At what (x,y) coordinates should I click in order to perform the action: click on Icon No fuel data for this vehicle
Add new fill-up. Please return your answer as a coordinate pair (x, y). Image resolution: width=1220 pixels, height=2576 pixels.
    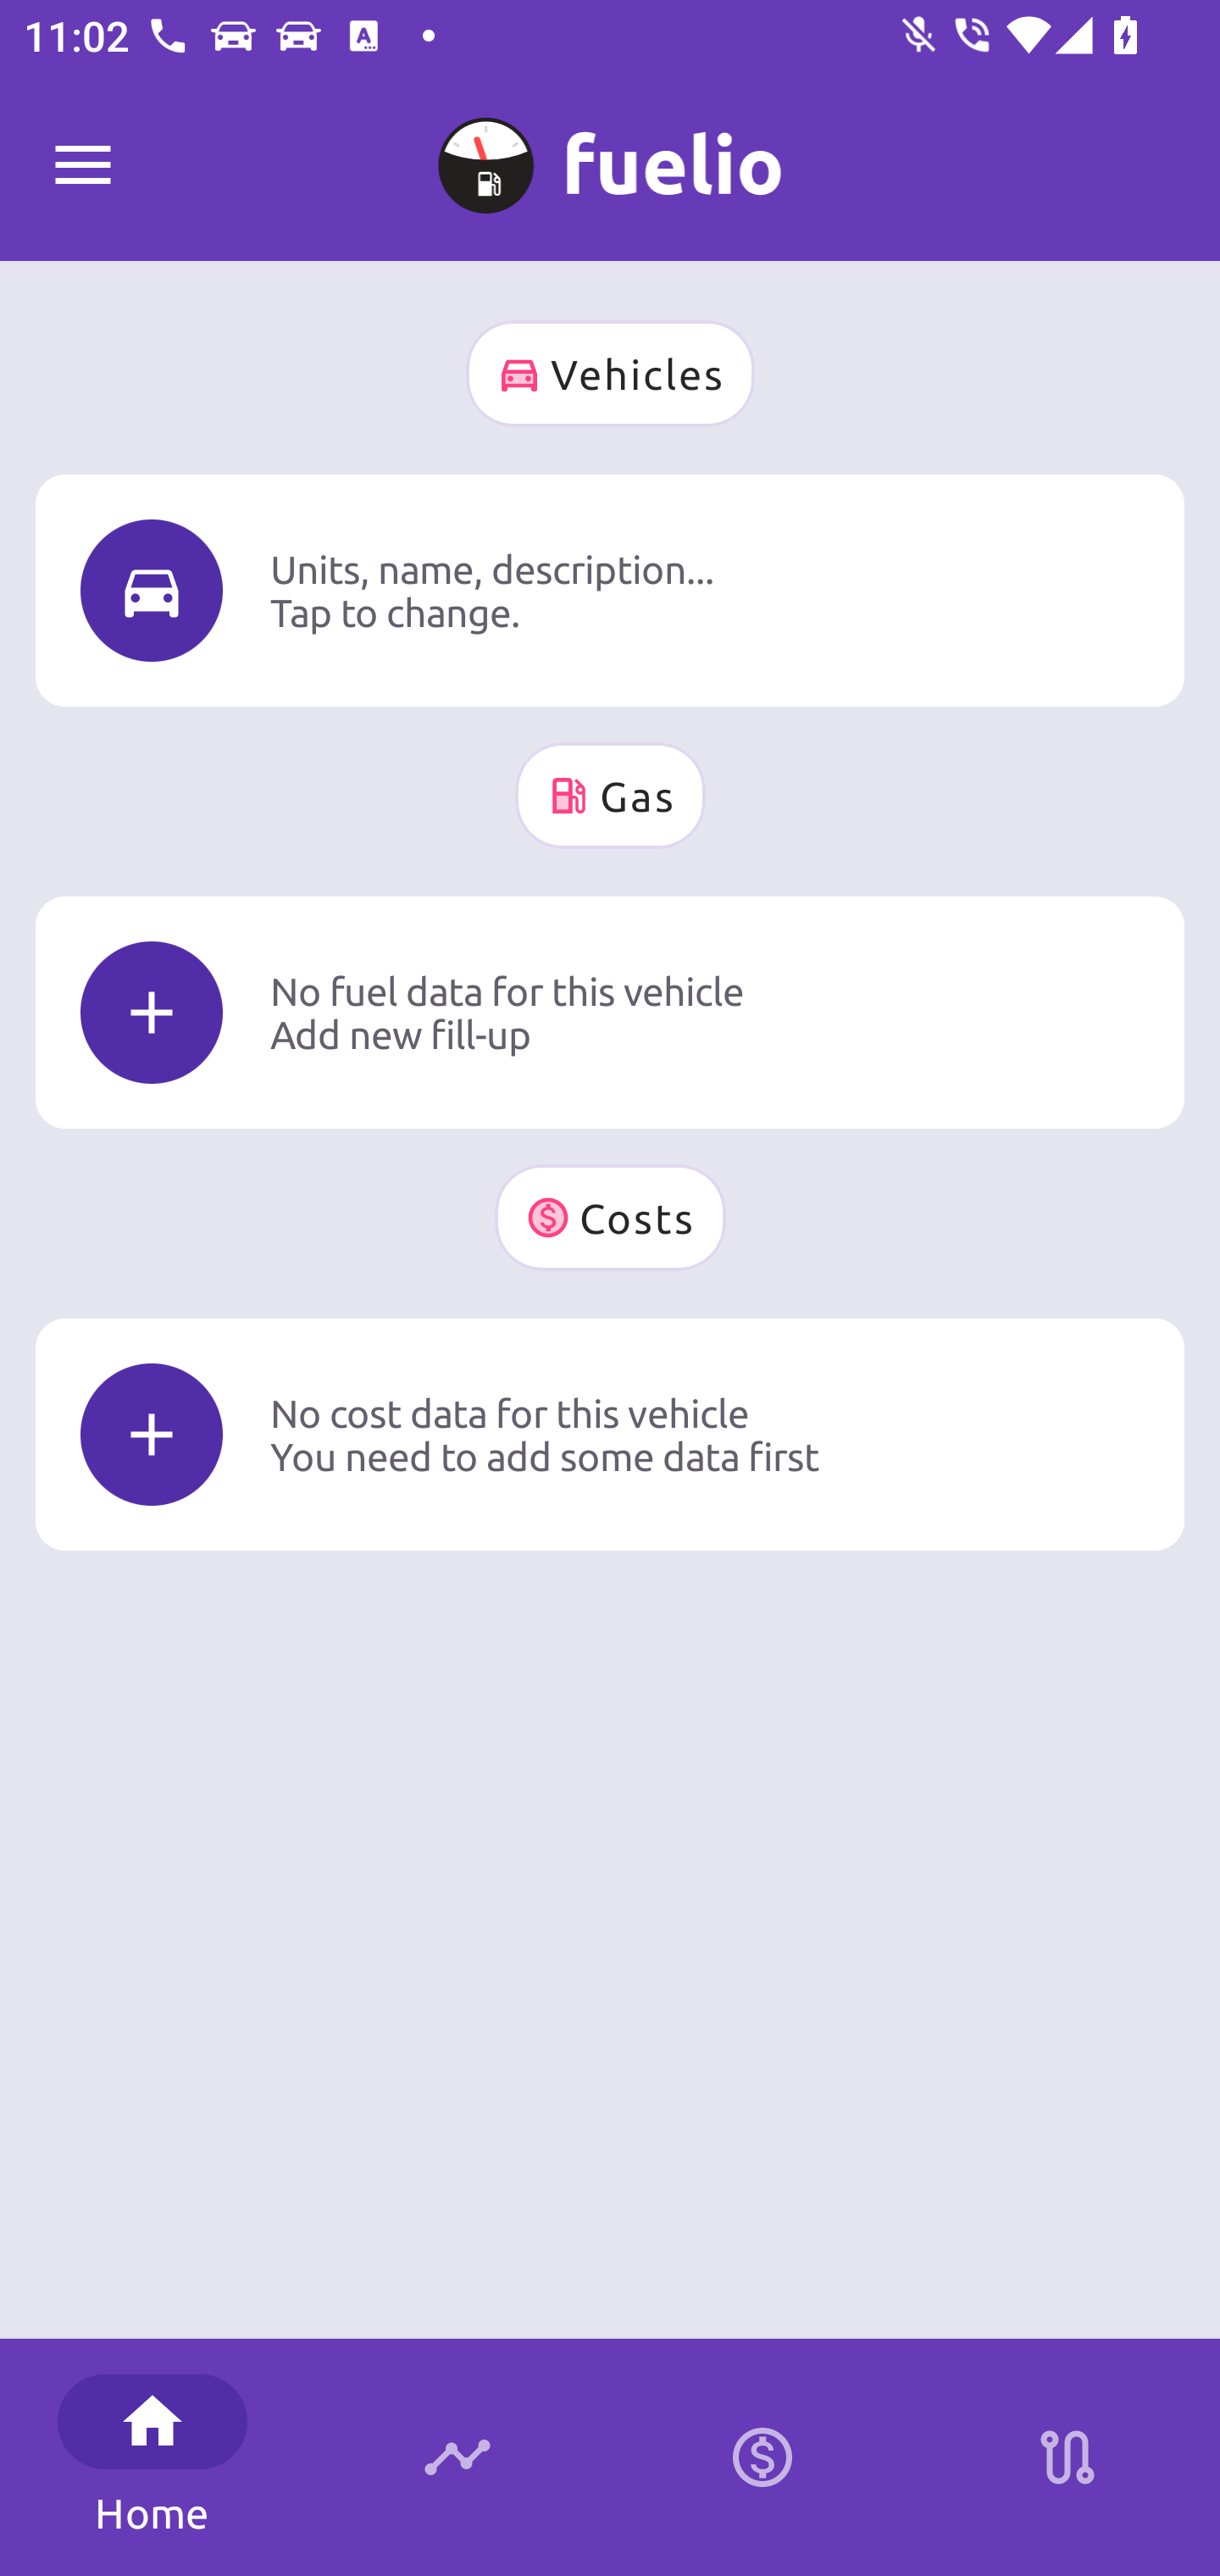
    Looking at the image, I should click on (610, 1012).